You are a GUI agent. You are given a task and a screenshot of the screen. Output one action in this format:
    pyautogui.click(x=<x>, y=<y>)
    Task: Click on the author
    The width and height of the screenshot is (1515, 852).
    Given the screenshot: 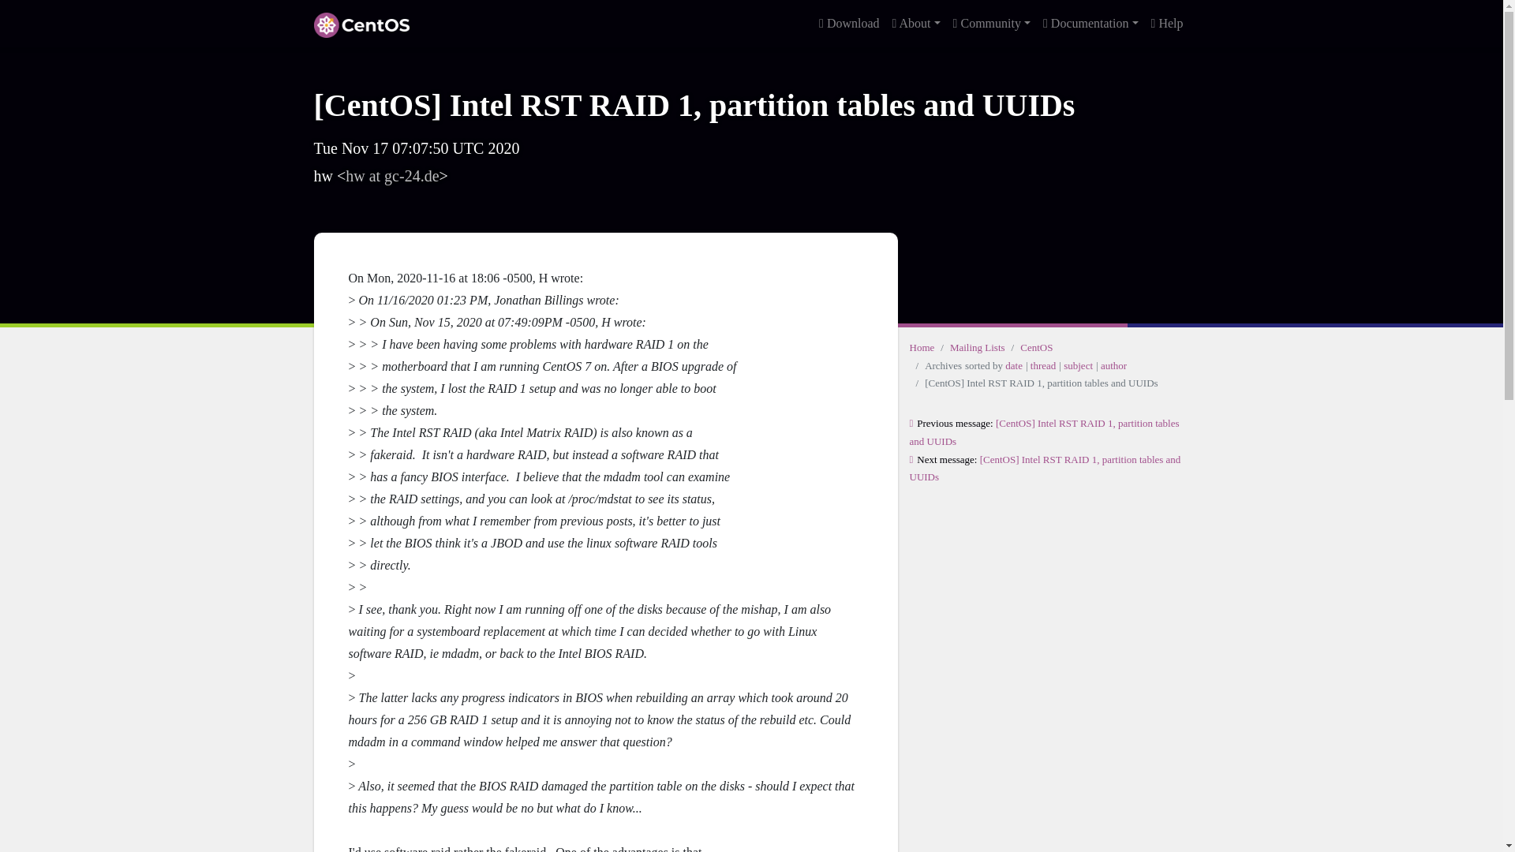 What is the action you would take?
    pyautogui.click(x=1114, y=364)
    